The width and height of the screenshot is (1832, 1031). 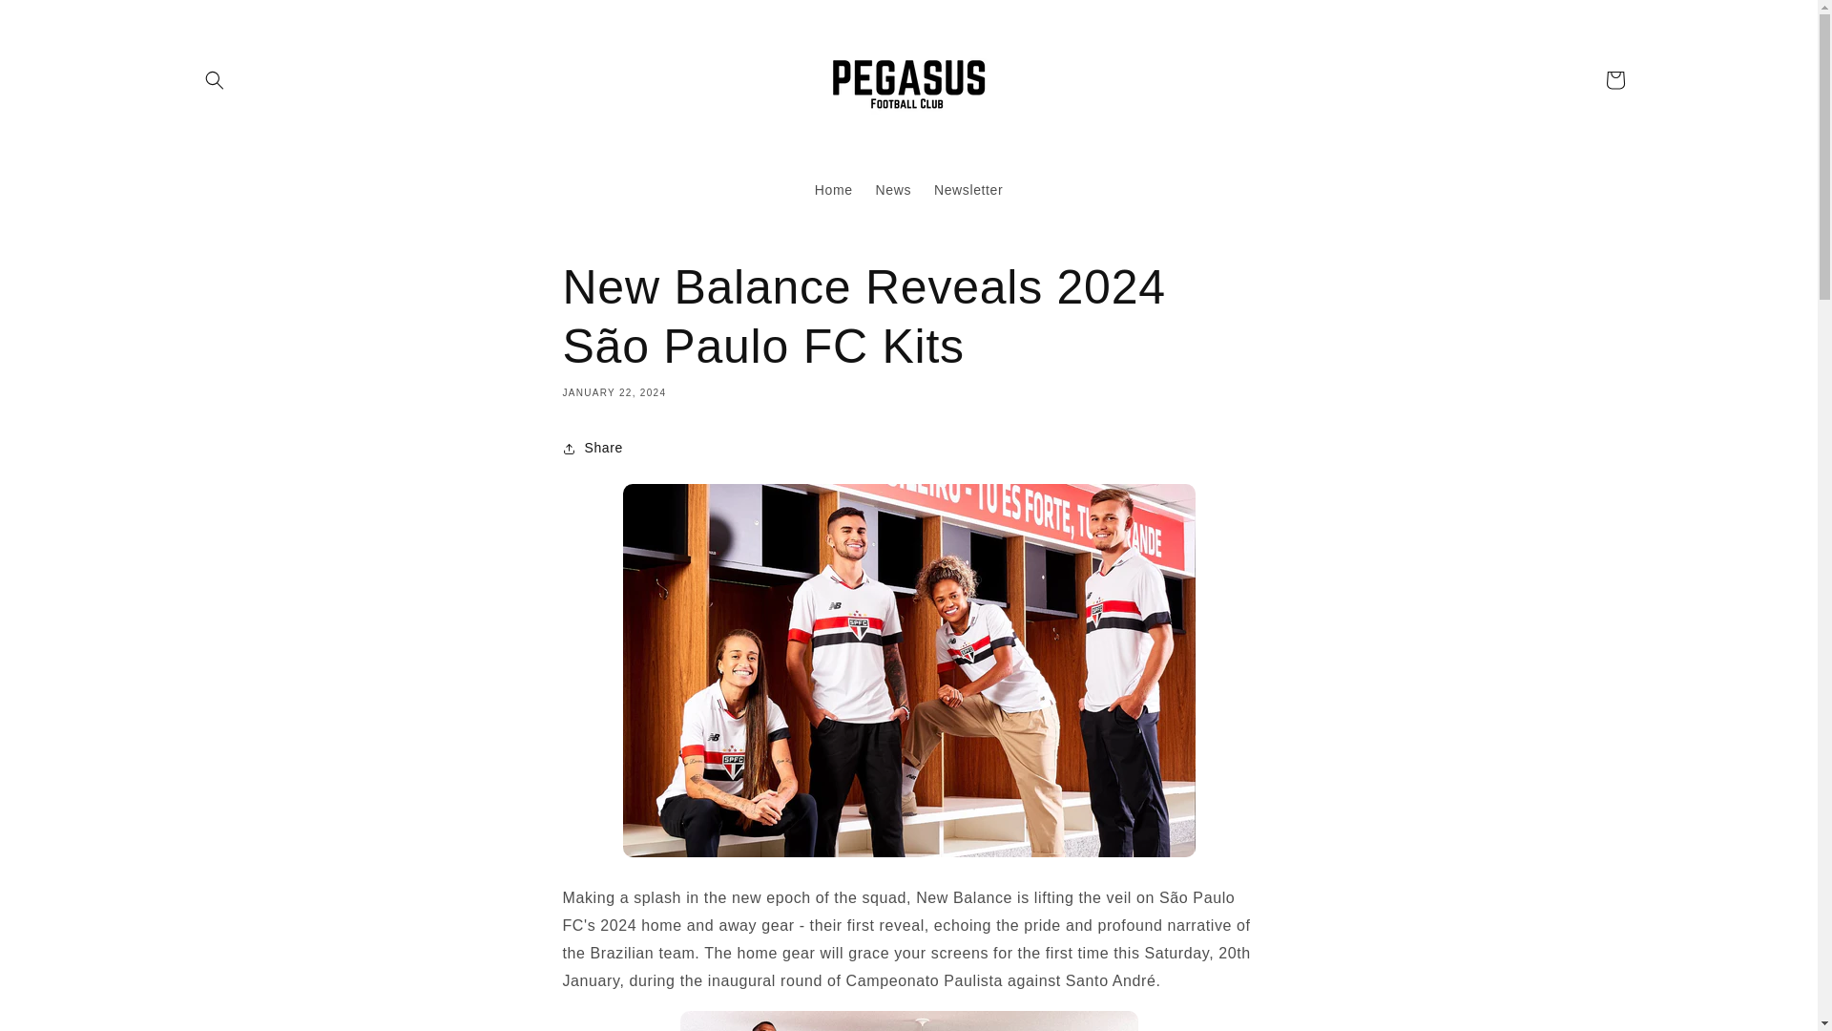 I want to click on Skip to content, so click(x=57, y=22).